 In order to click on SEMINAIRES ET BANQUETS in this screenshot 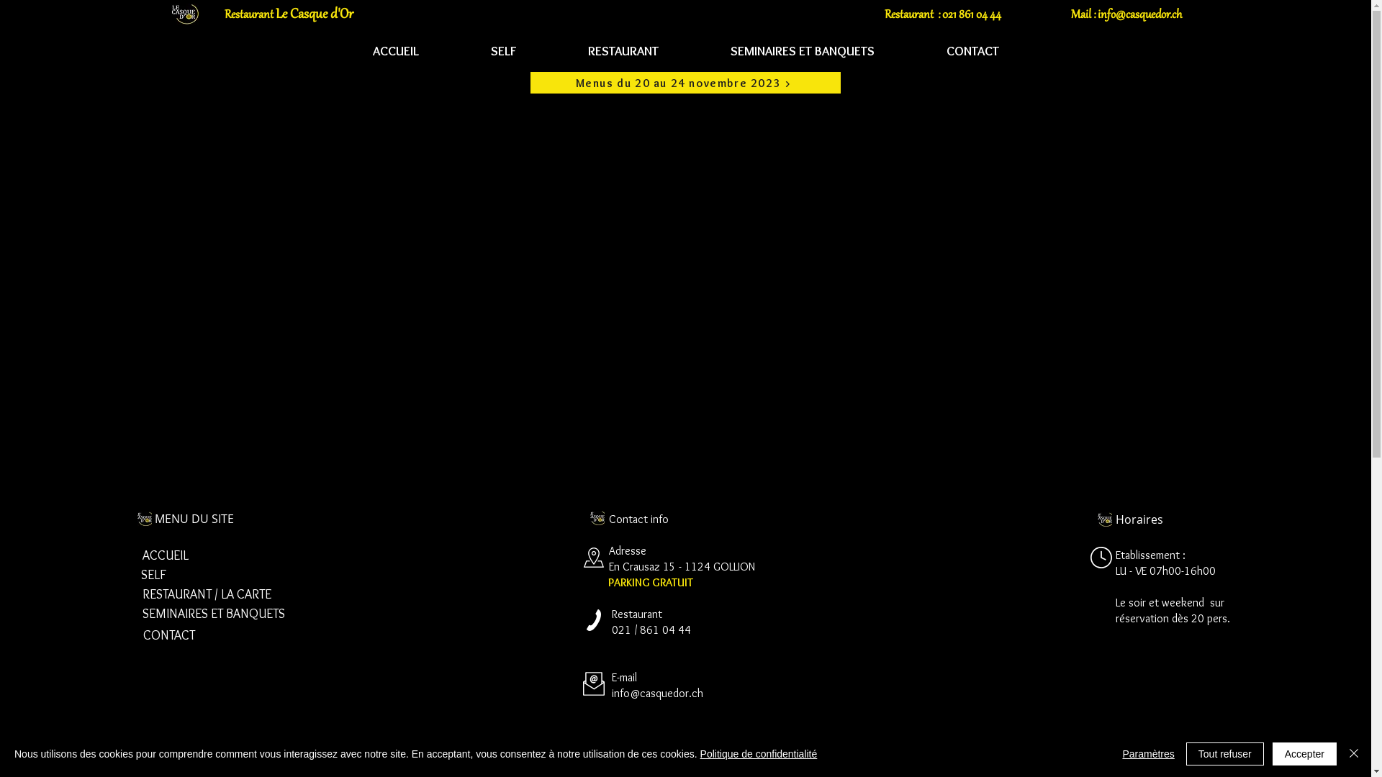, I will do `click(214, 614)`.